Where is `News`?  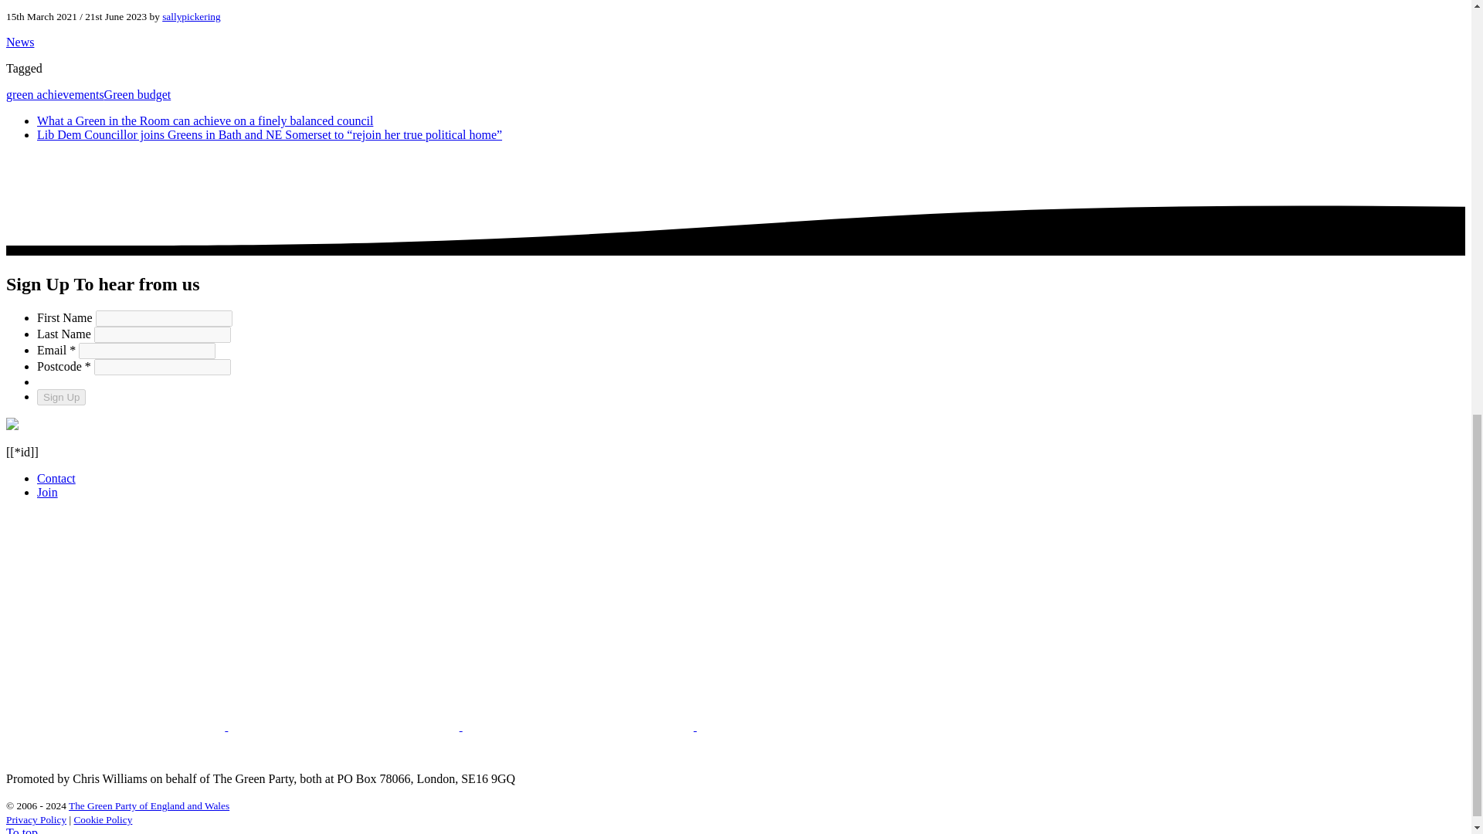 News is located at coordinates (20, 42).